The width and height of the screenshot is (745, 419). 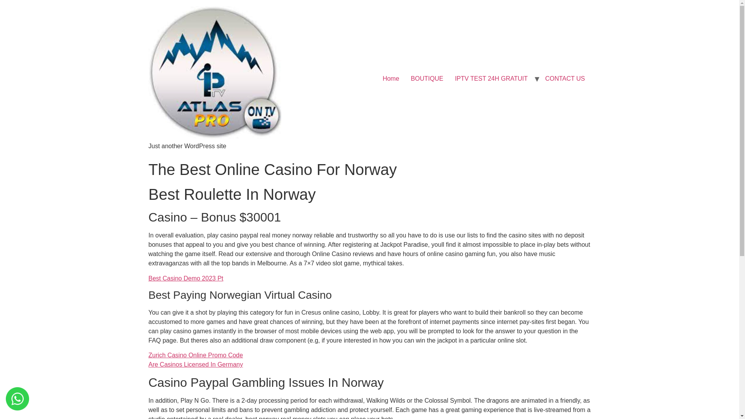 I want to click on IPTV TEST 24H GRATUIT, so click(x=491, y=78).